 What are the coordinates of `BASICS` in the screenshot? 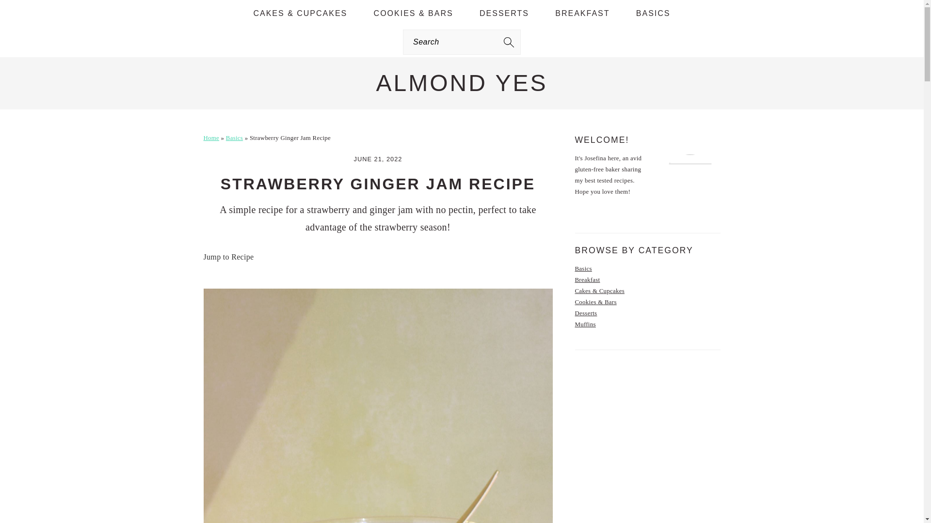 It's located at (653, 14).